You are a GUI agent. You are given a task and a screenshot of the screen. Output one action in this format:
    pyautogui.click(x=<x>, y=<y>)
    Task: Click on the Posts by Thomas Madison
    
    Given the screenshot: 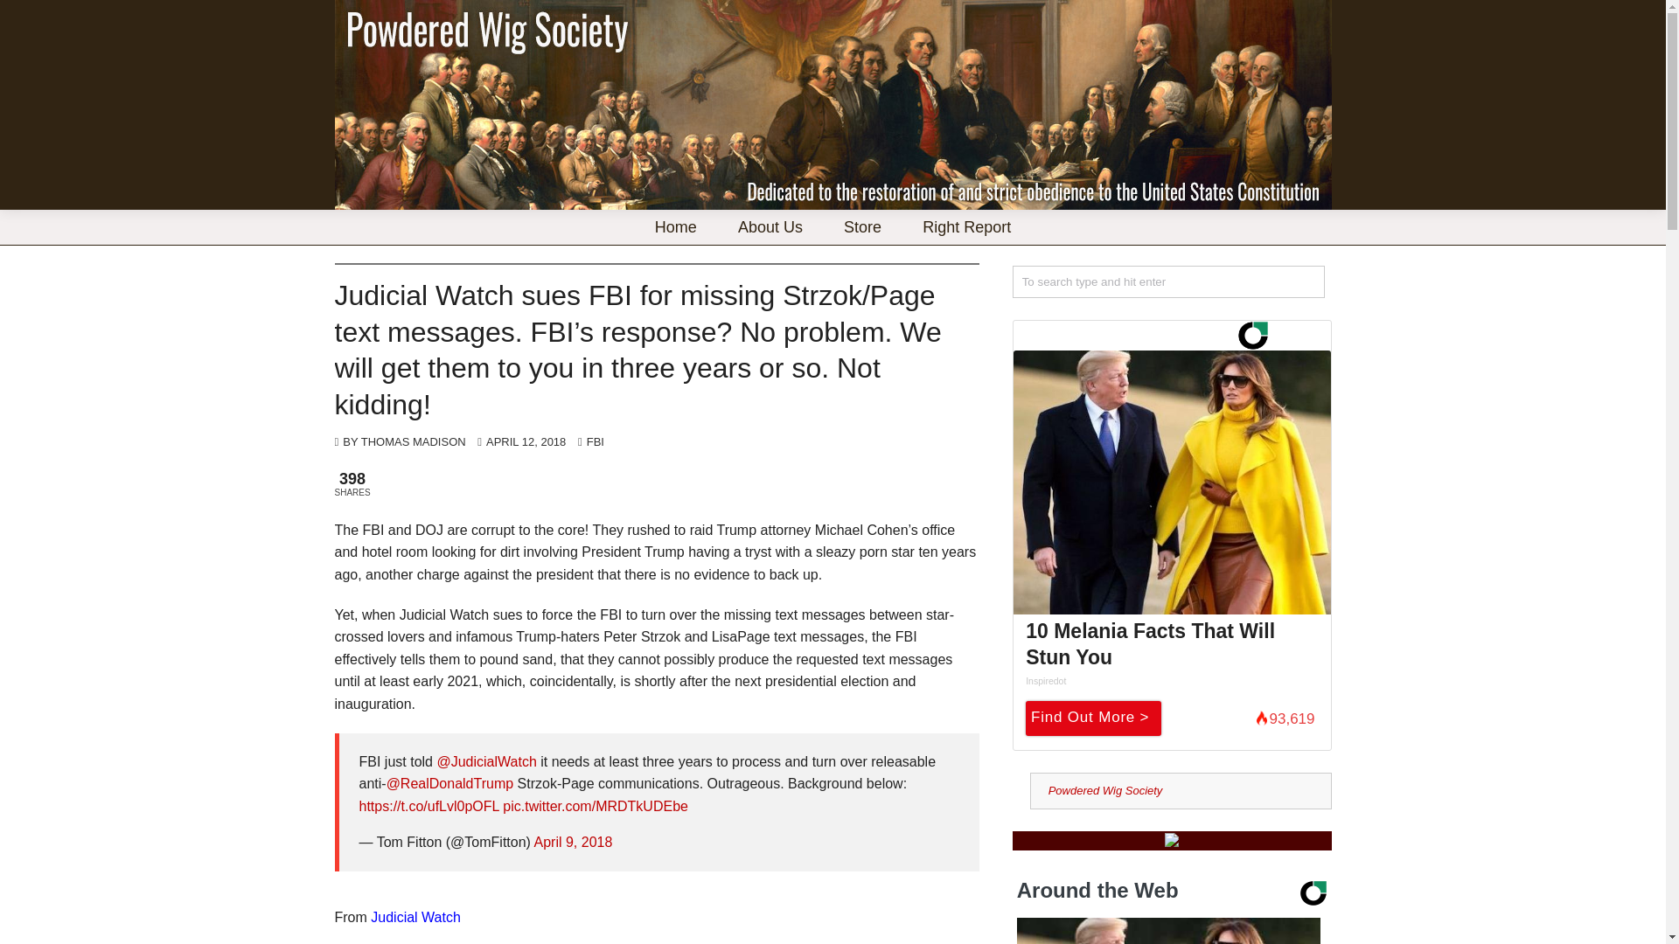 What is the action you would take?
    pyautogui.click(x=413, y=441)
    